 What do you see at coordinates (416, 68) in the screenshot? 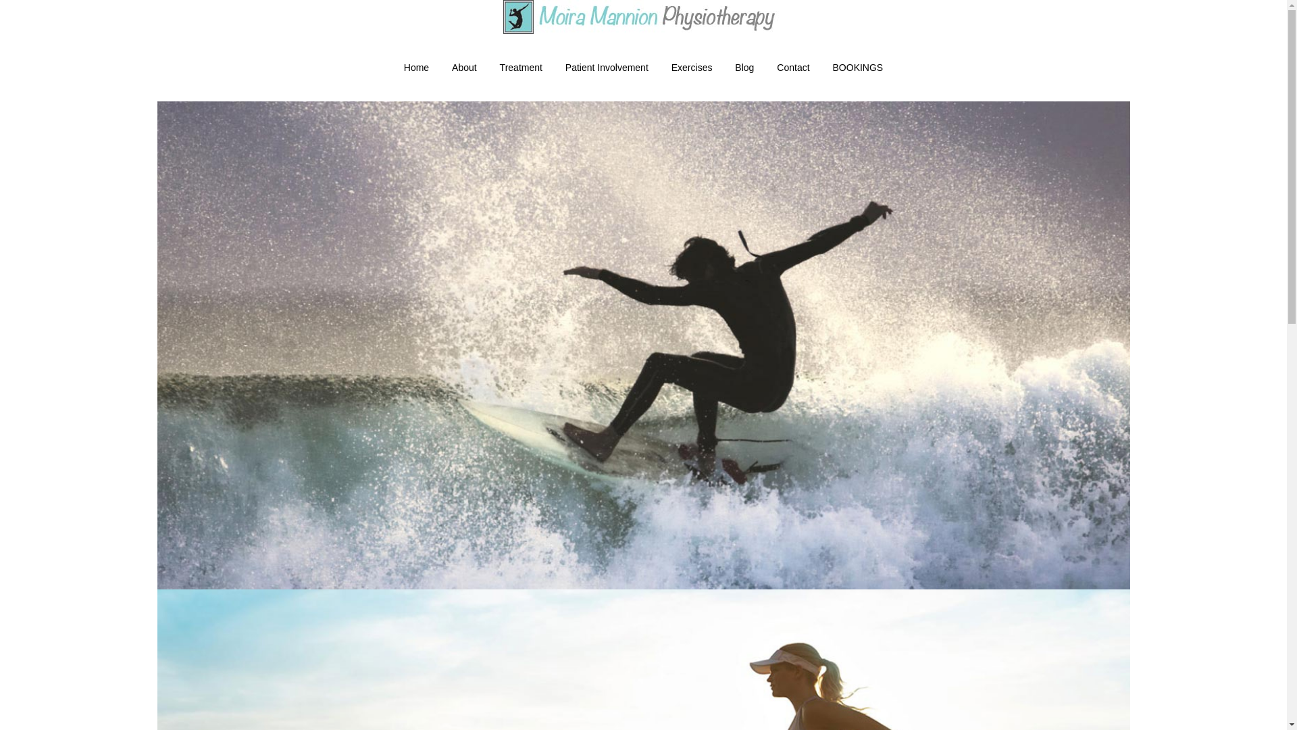
I see `Home` at bounding box center [416, 68].